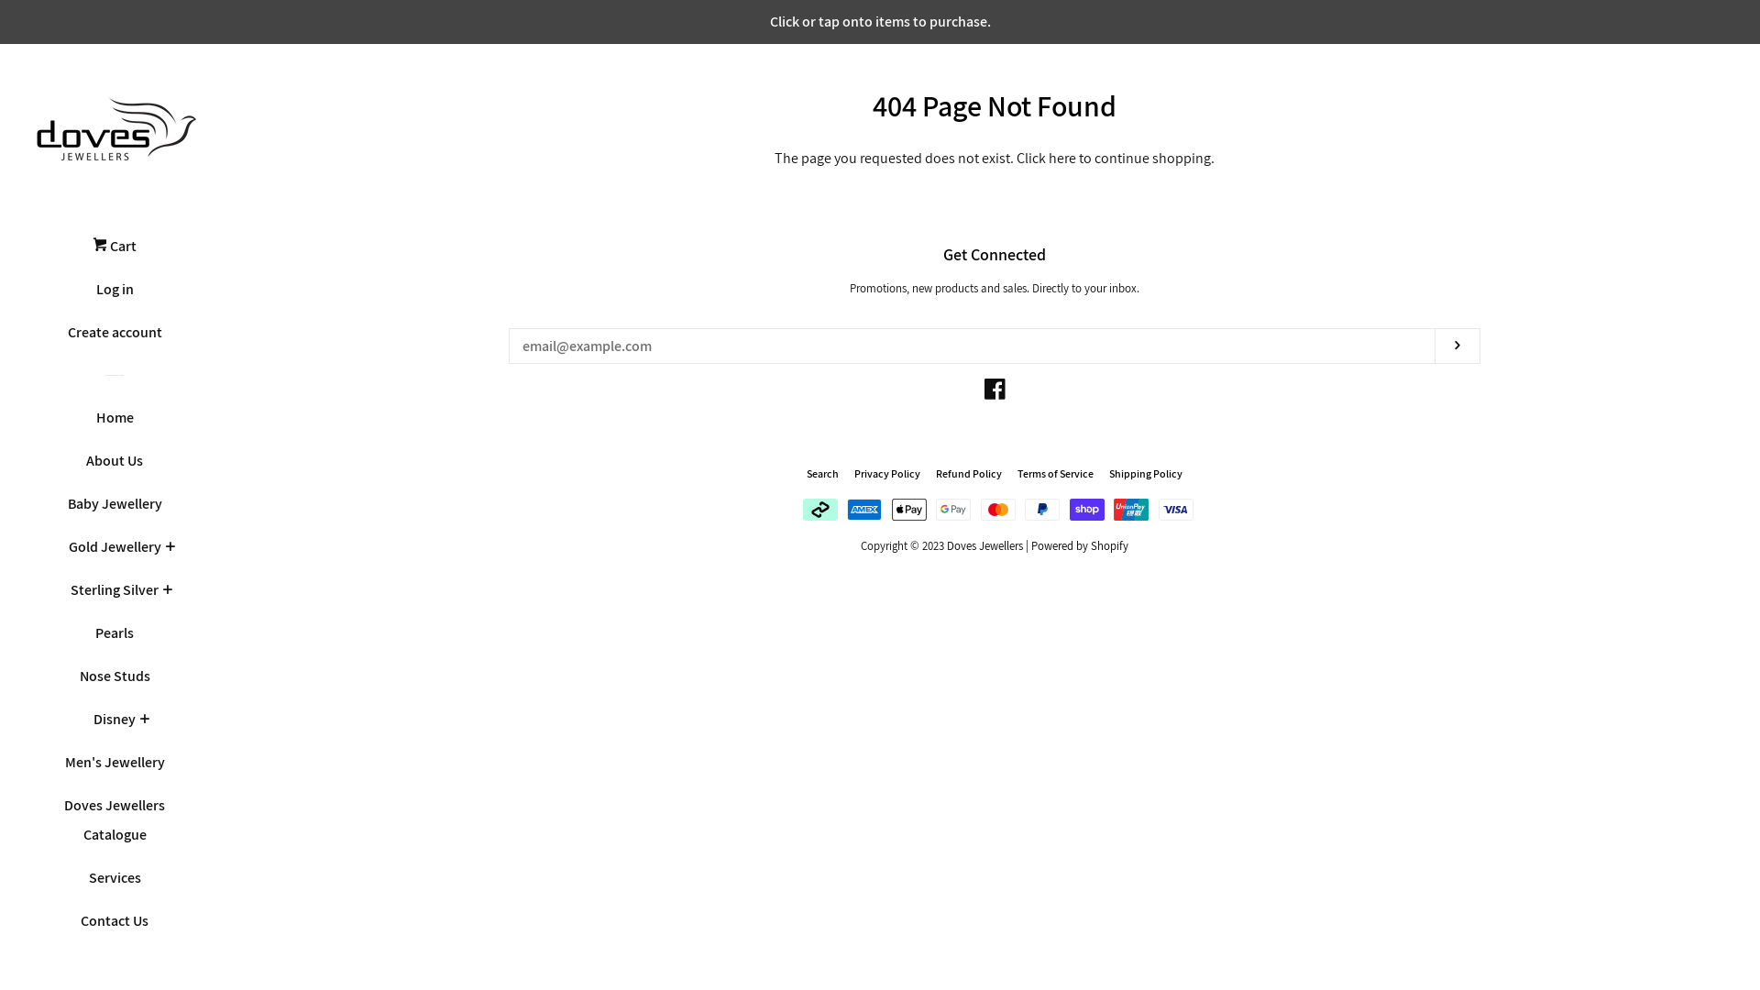  I want to click on Terms of Service, so click(1056, 473).